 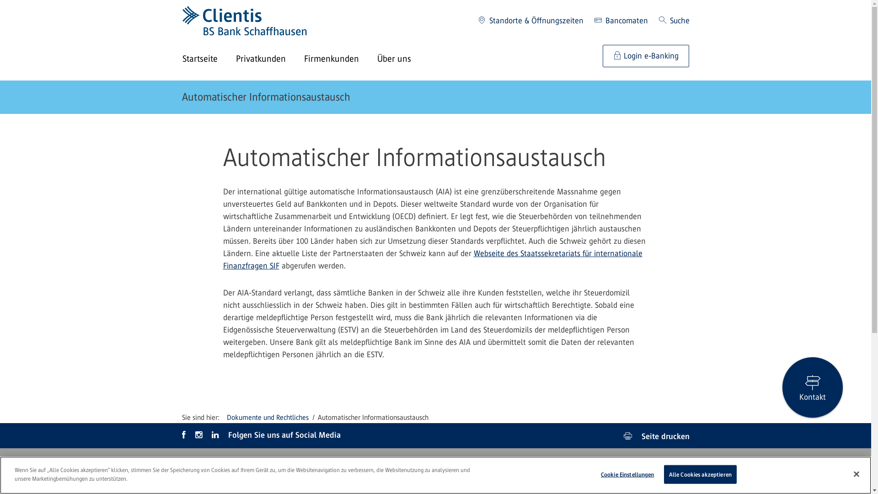 I want to click on Bancomaten, so click(x=621, y=21).